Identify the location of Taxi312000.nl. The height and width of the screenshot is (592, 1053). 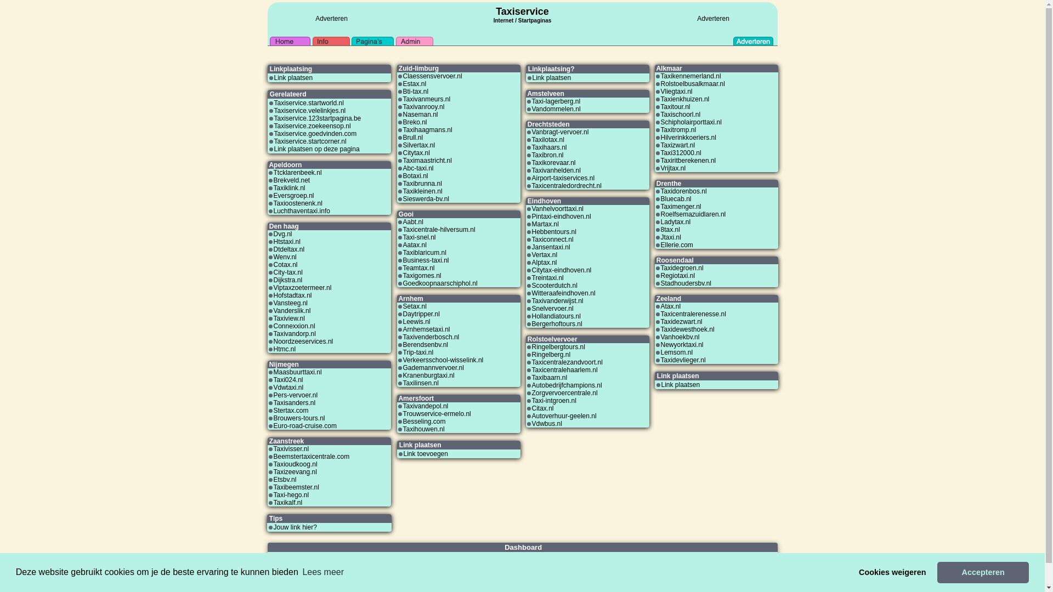
(681, 153).